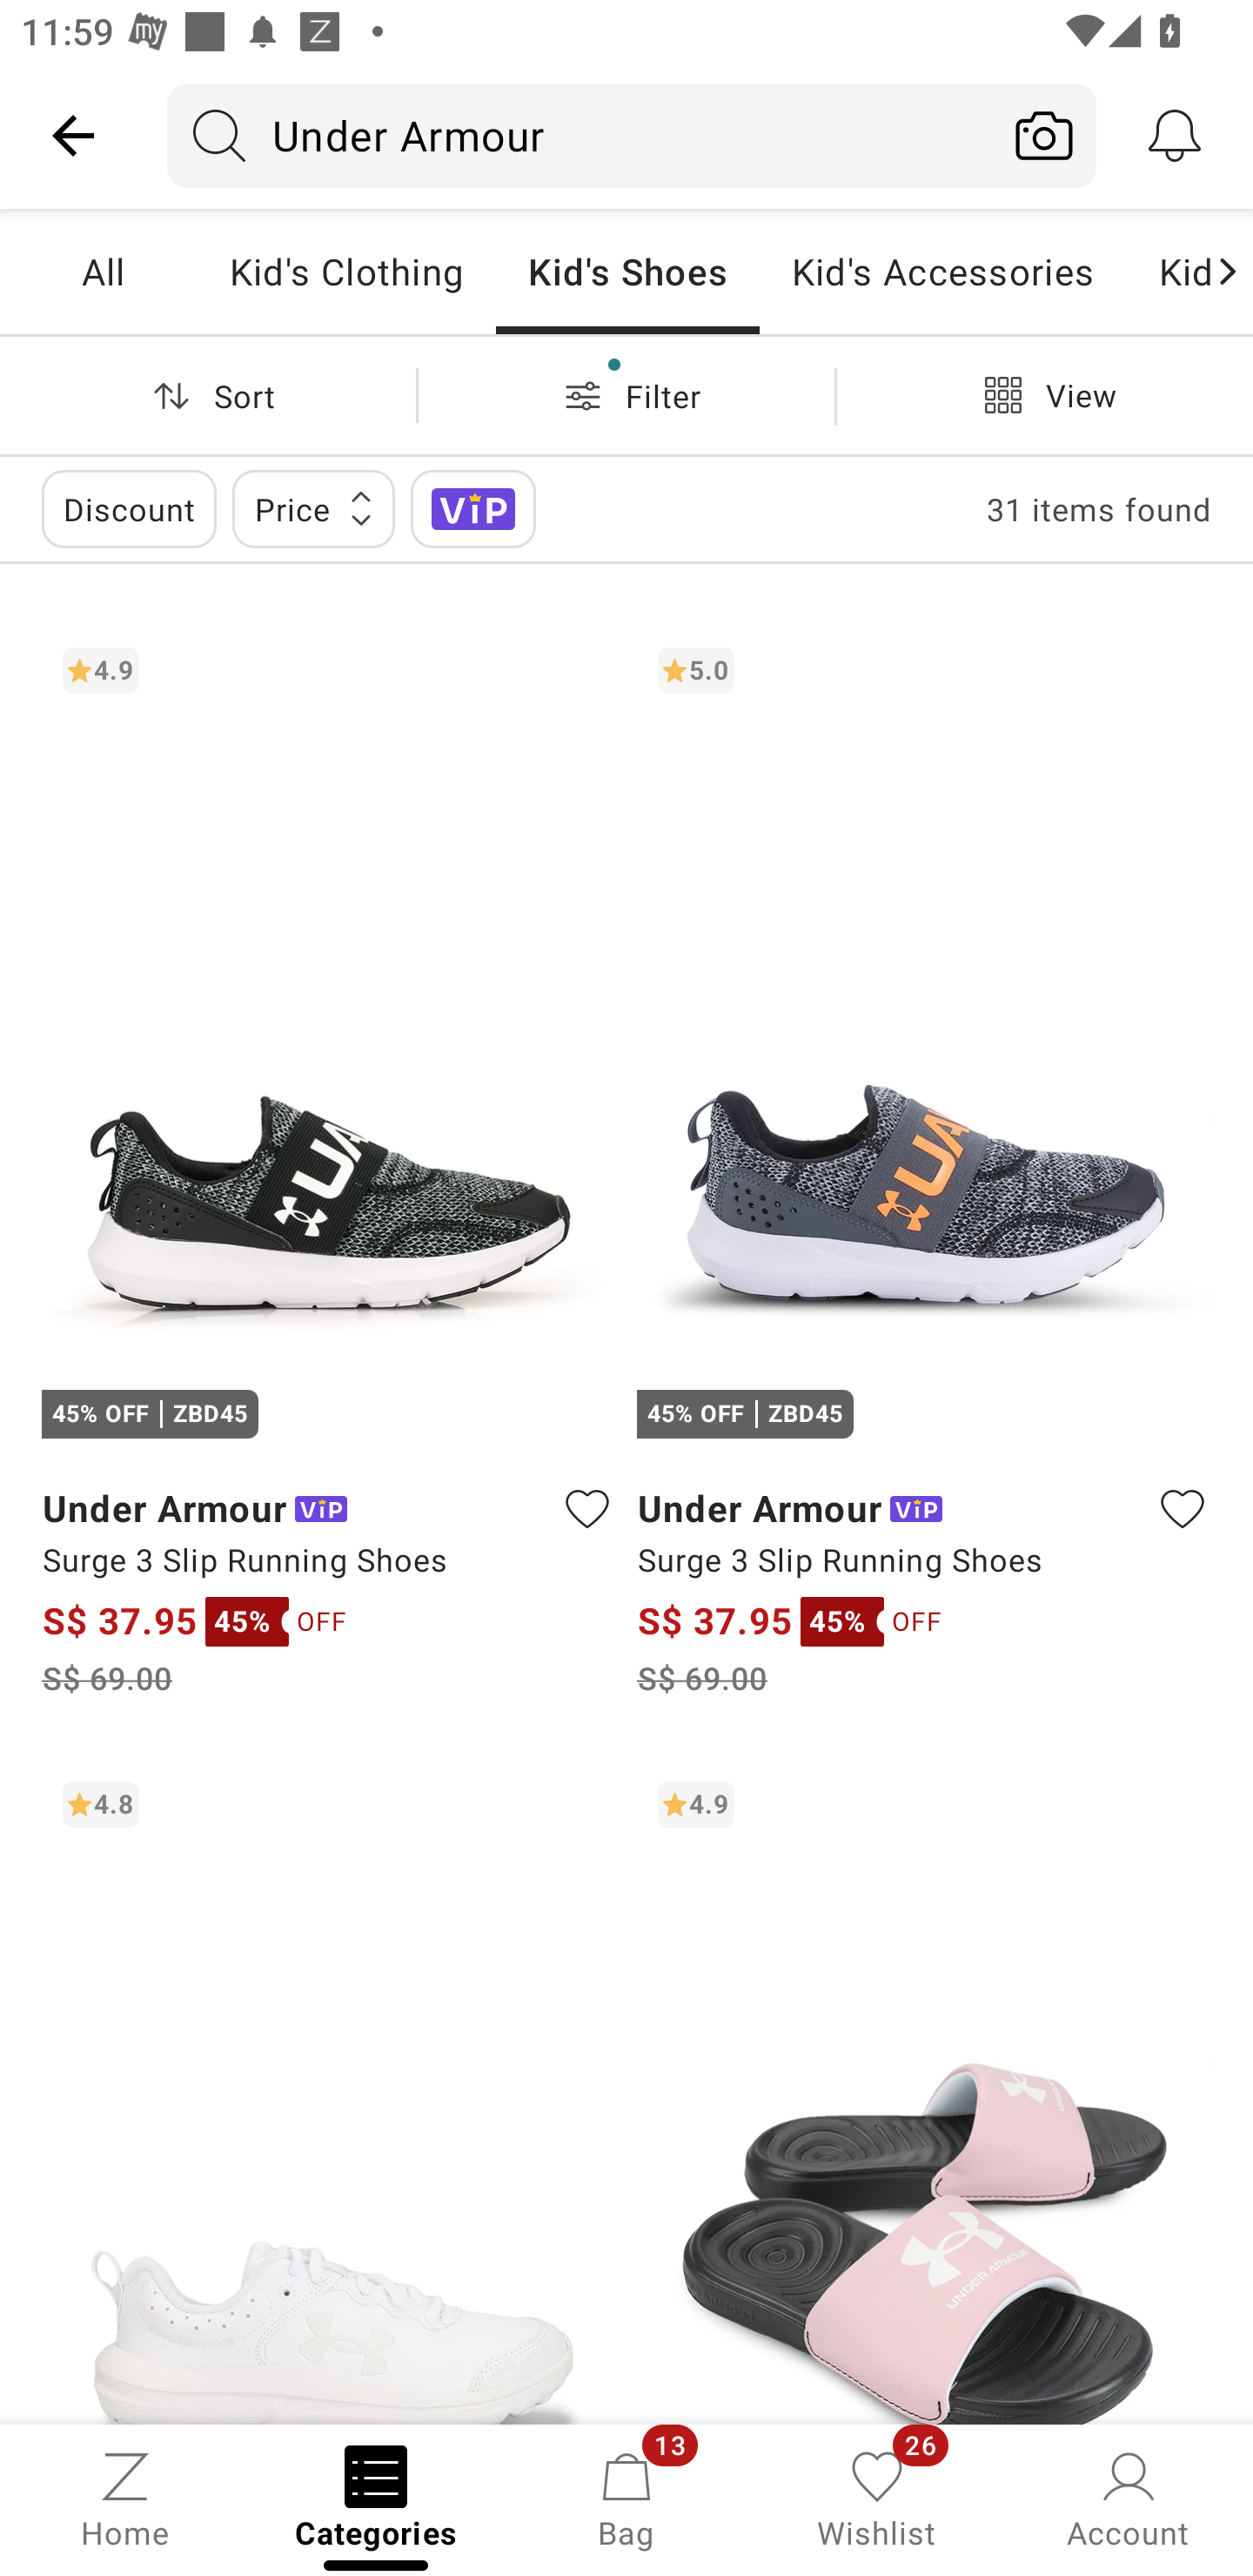 This screenshot has height=2576, width=1253. What do you see at coordinates (73, 135) in the screenshot?
I see `Navigate up` at bounding box center [73, 135].